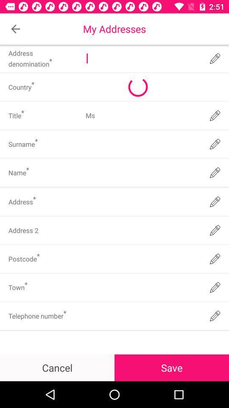  What do you see at coordinates (142, 287) in the screenshot?
I see `input information` at bounding box center [142, 287].